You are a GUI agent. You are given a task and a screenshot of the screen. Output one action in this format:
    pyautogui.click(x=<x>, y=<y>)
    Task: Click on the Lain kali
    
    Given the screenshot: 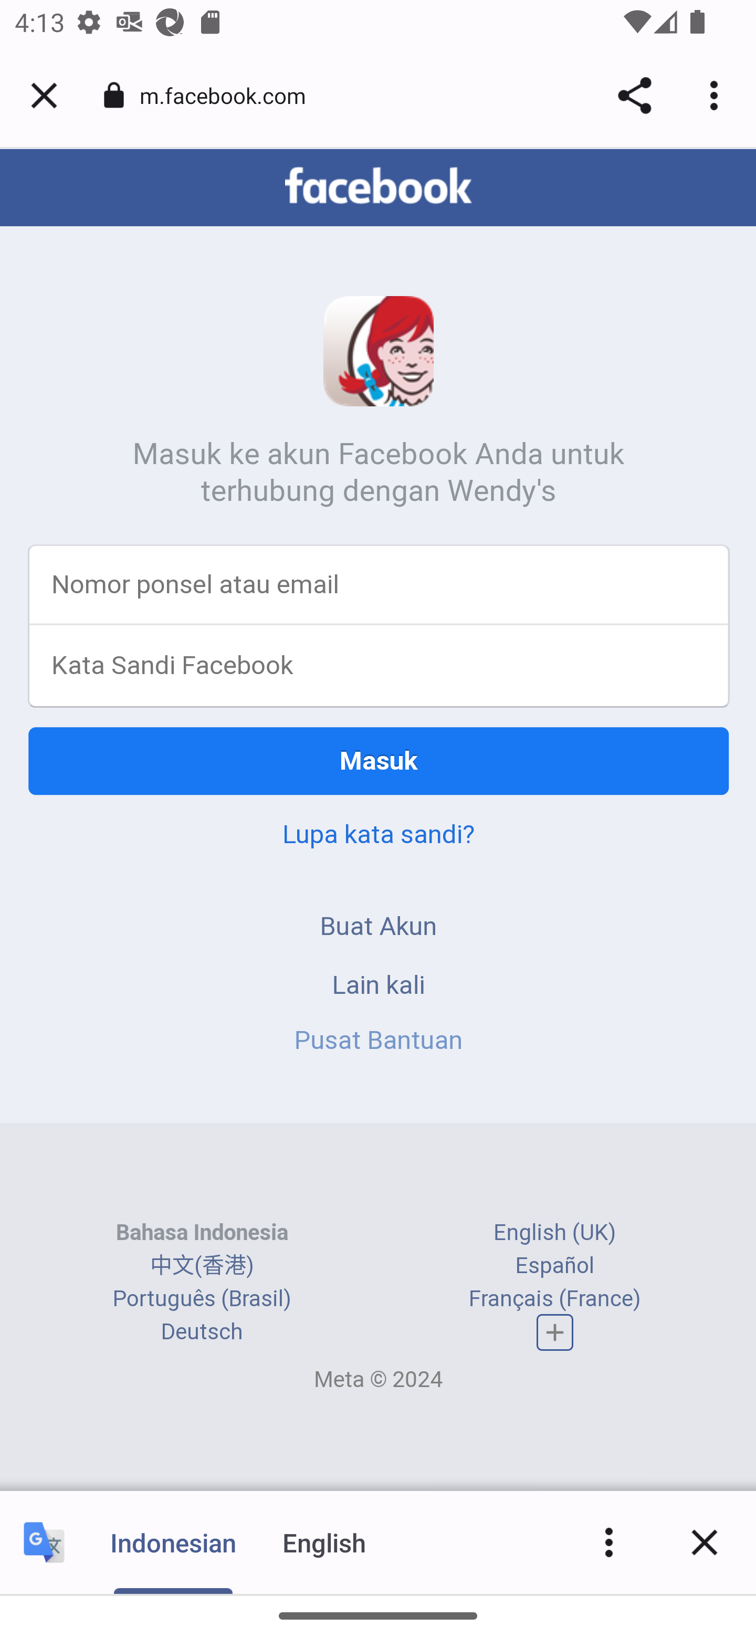 What is the action you would take?
    pyautogui.click(x=379, y=986)
    